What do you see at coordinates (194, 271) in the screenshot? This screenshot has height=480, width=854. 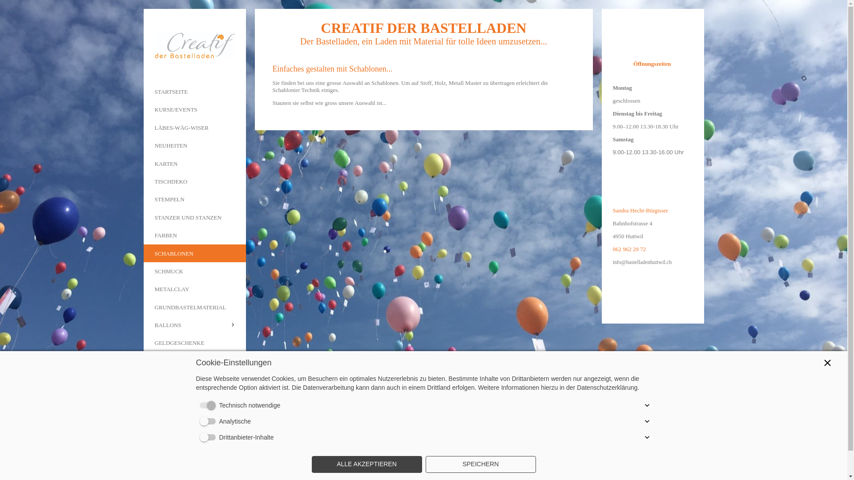 I see `SCHMUCK` at bounding box center [194, 271].